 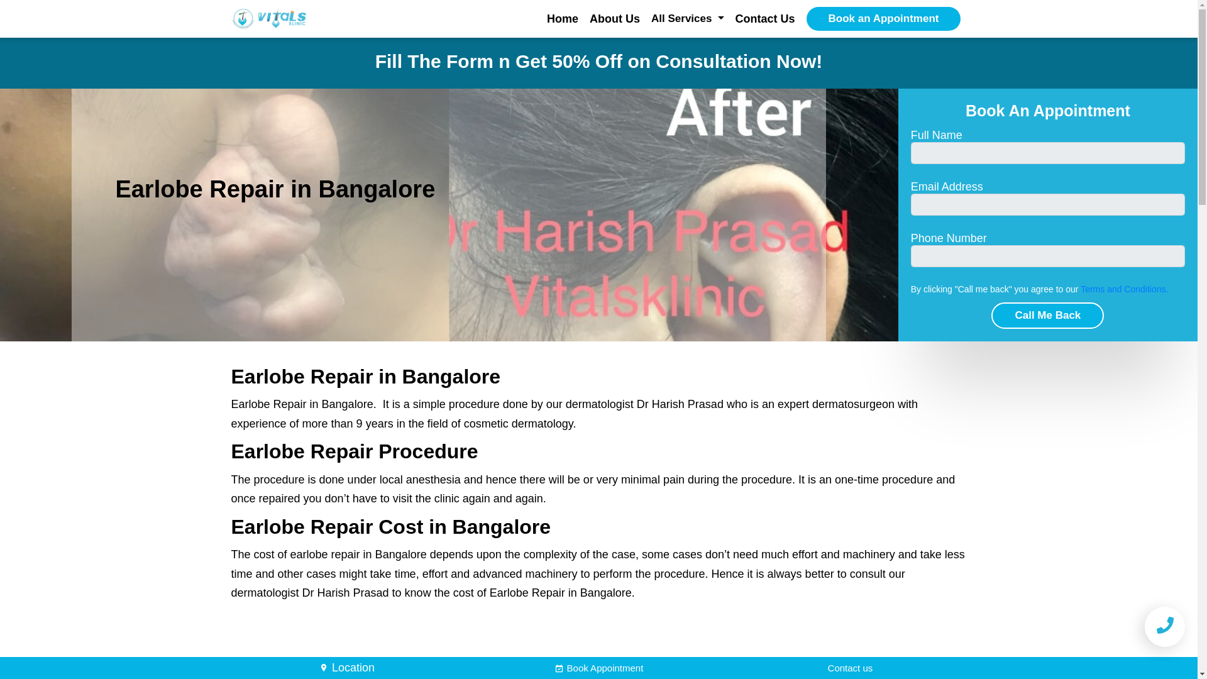 What do you see at coordinates (765, 19) in the screenshot?
I see `Contact Us` at bounding box center [765, 19].